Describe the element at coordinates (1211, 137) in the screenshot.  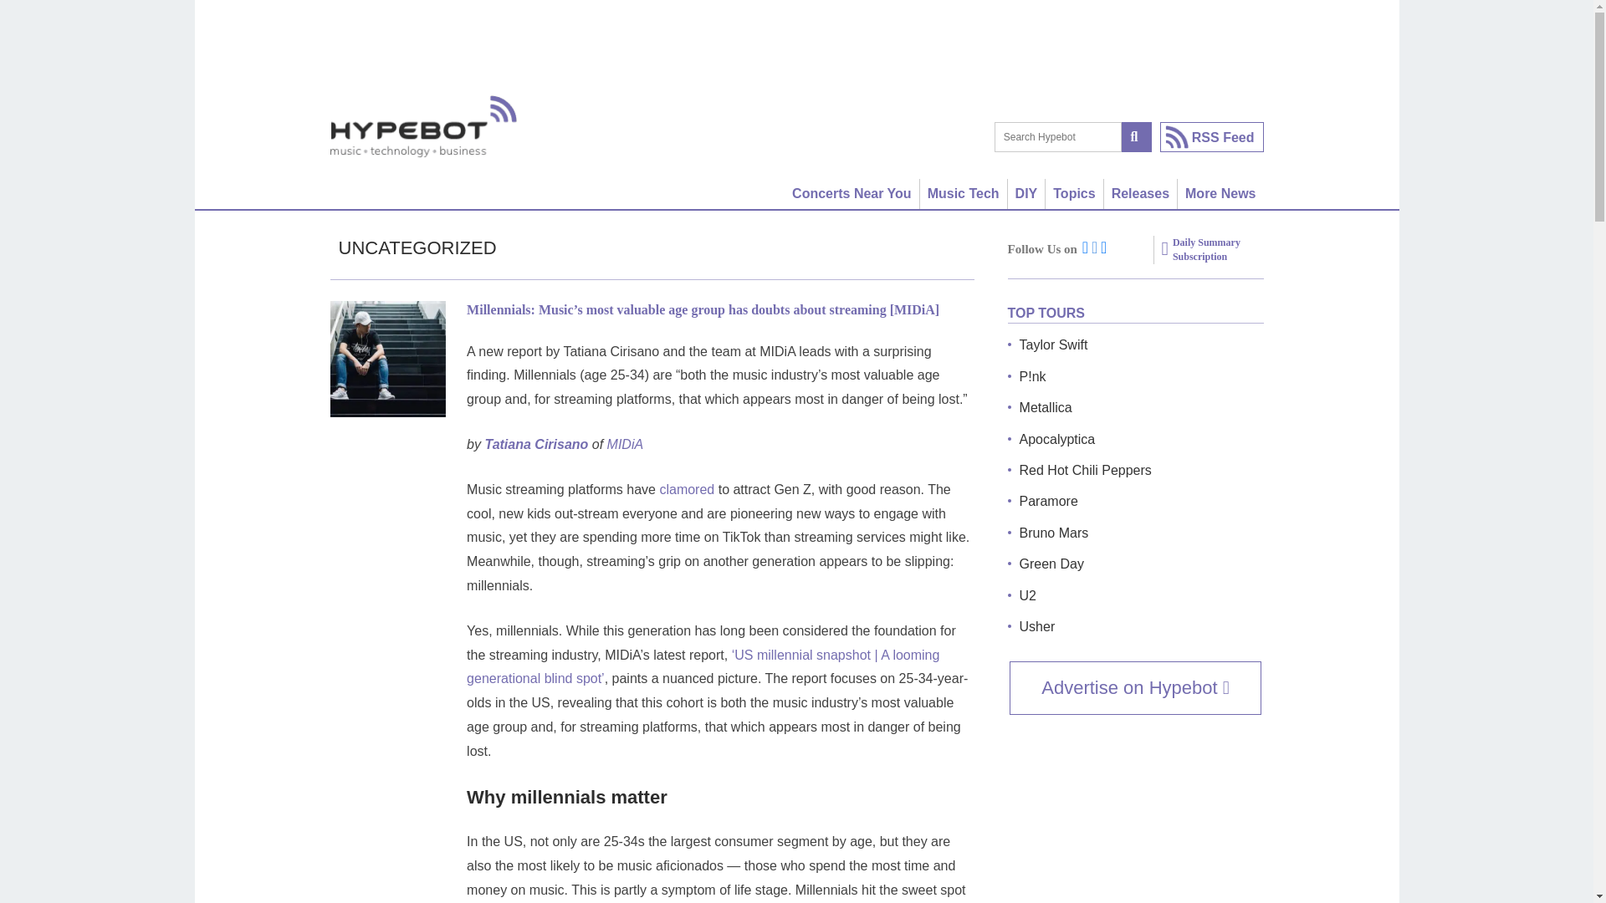
I see `RSS Feed` at that location.